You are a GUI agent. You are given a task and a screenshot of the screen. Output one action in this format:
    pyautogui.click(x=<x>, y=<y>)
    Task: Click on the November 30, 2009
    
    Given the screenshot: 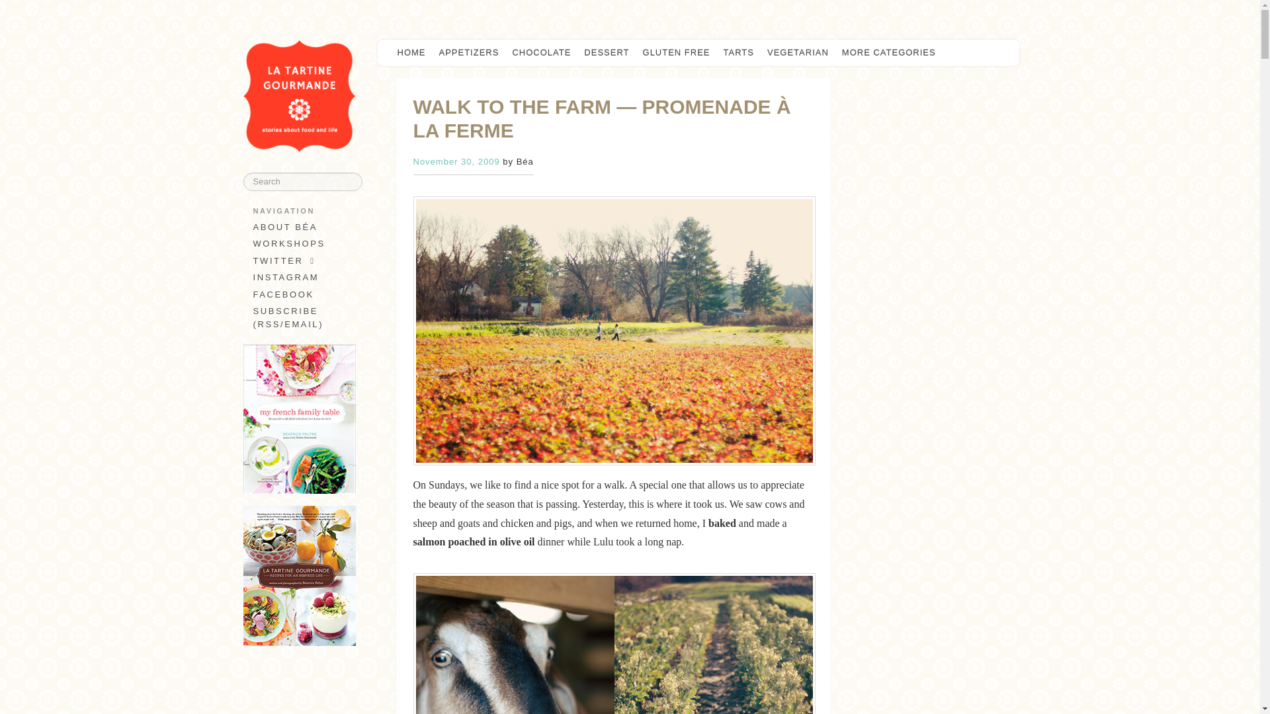 What is the action you would take?
    pyautogui.click(x=456, y=161)
    